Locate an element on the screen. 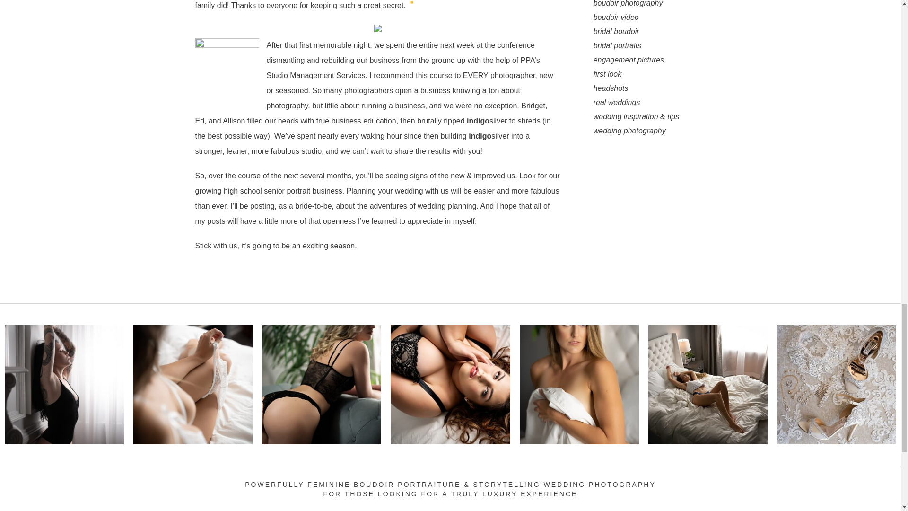 This screenshot has height=511, width=908. headshots is located at coordinates (651, 88).